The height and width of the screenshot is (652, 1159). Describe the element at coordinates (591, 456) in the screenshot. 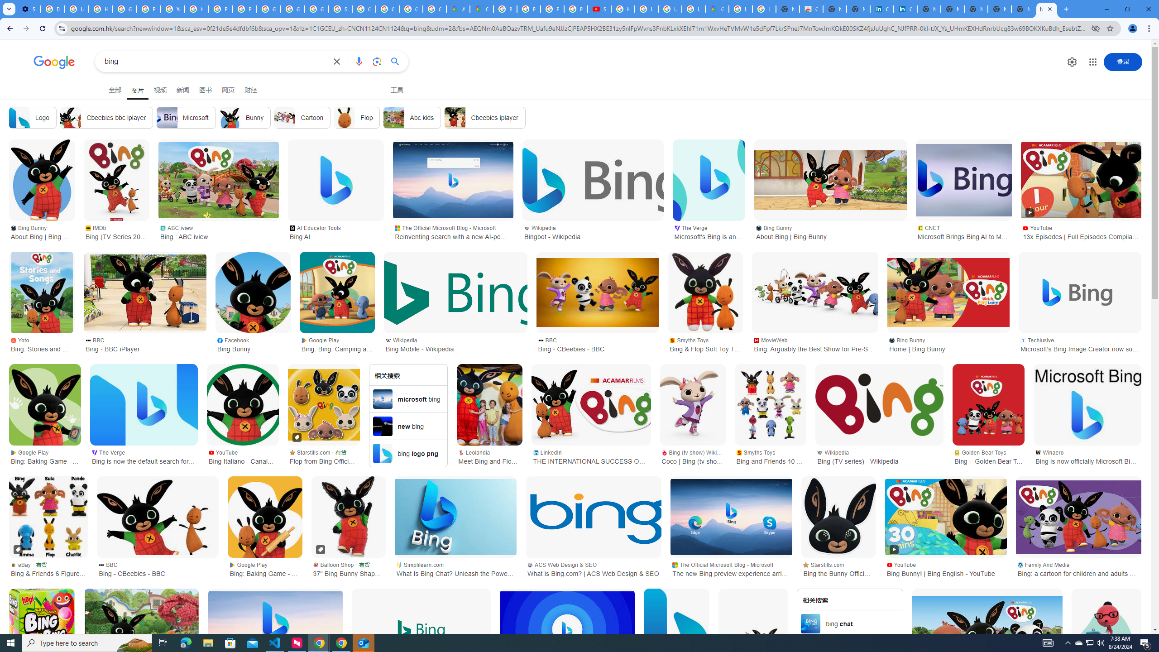

I see `LinkedIn THE INTERNATIONAL SUCCESS OF BING` at that location.